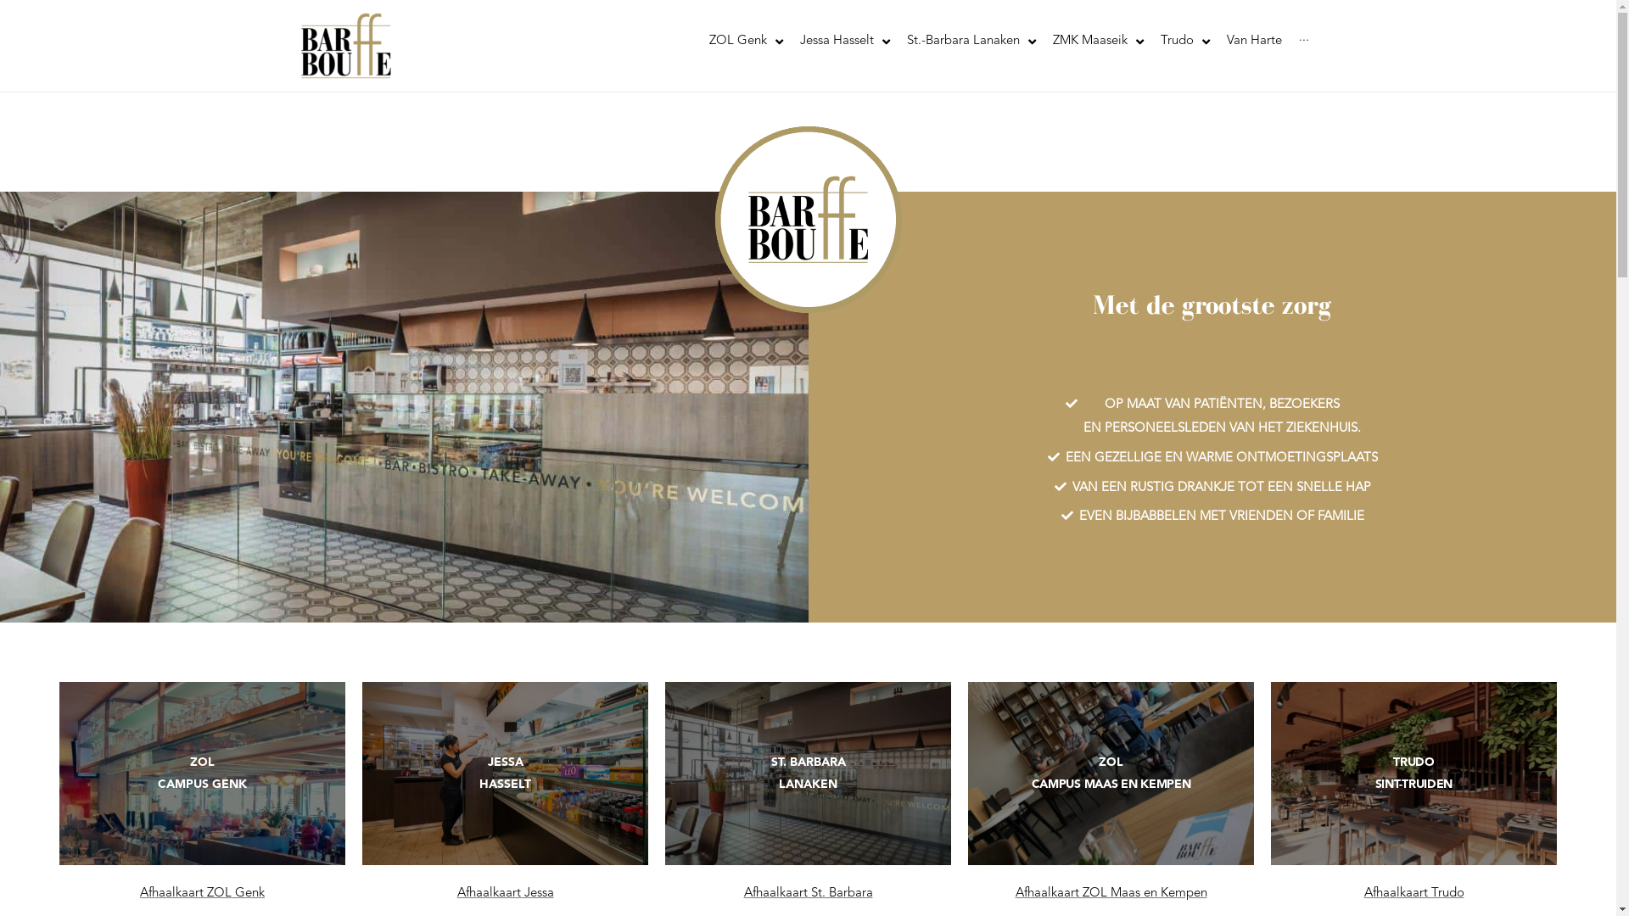 This screenshot has width=1629, height=916. What do you see at coordinates (971, 42) in the screenshot?
I see `St.-Barbara Lanaken` at bounding box center [971, 42].